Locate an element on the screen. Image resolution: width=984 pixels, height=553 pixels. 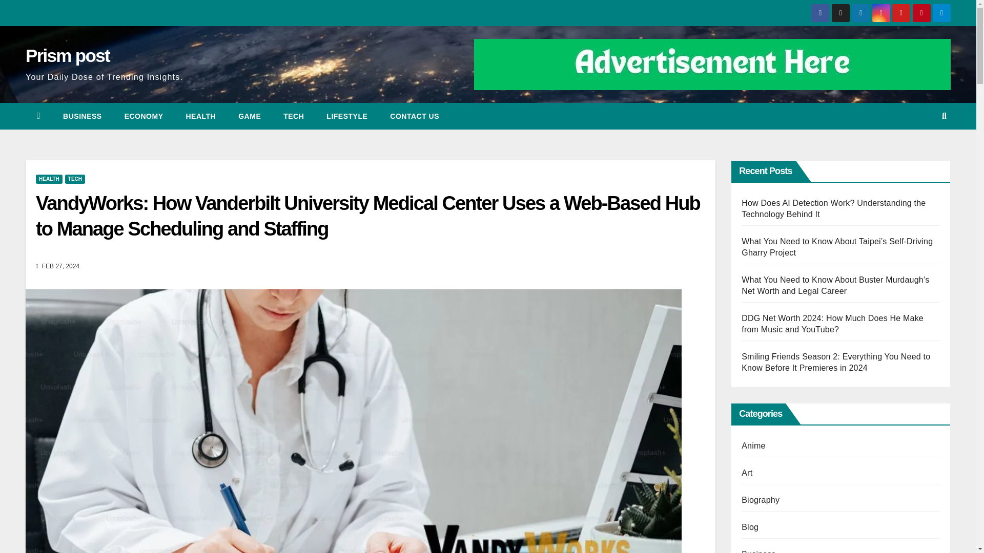
HEALTH is located at coordinates (49, 179).